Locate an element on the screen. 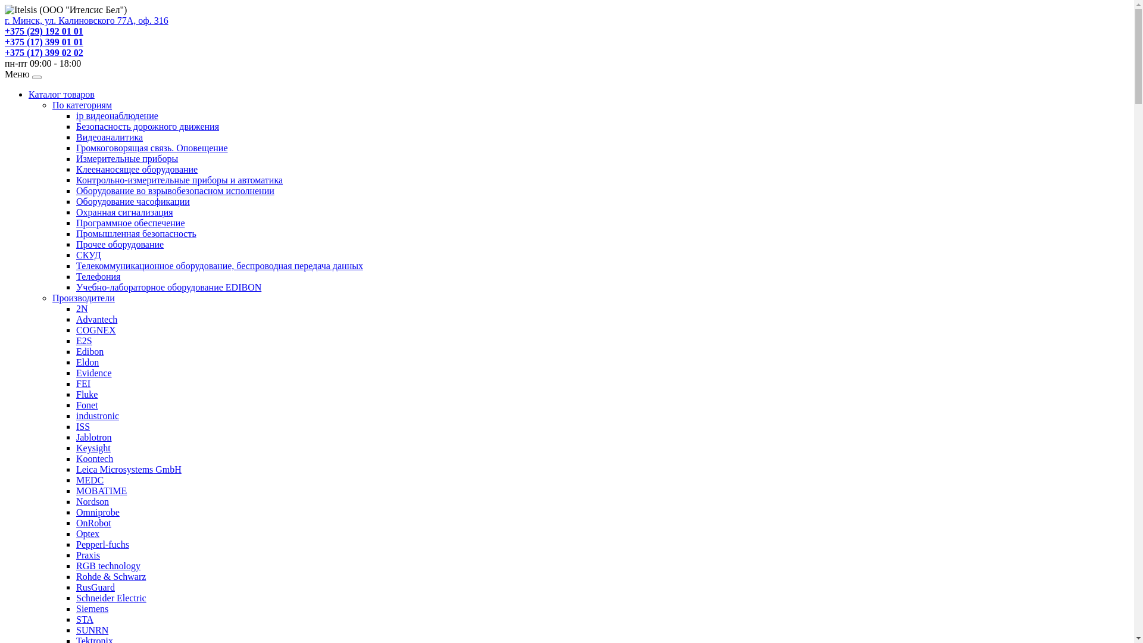 The width and height of the screenshot is (1143, 643). Eldon is located at coordinates (88, 362).